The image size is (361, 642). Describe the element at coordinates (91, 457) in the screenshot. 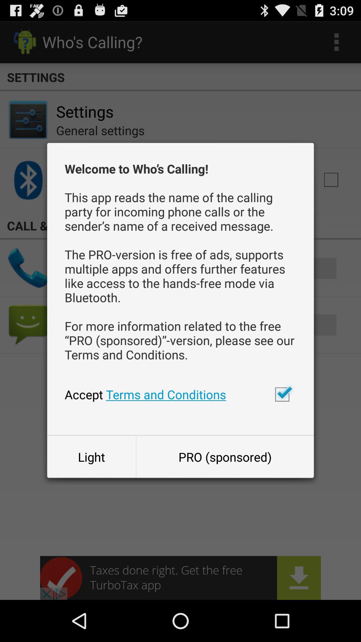

I see `flip to light item` at that location.